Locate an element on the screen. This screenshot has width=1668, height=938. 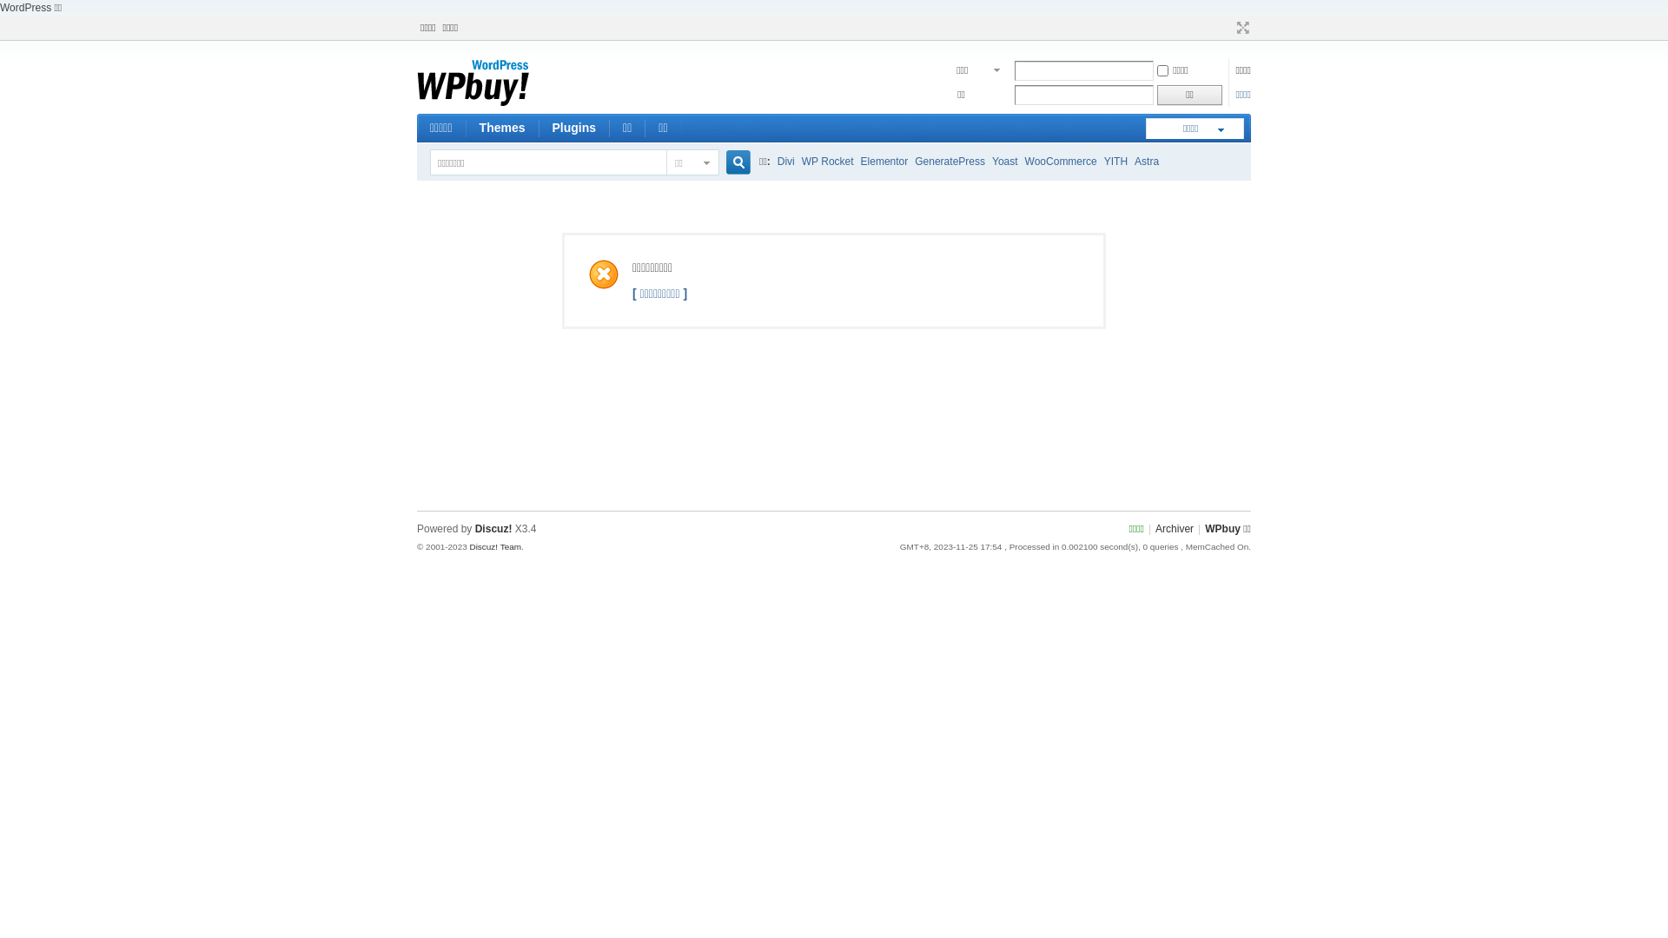
YITH is located at coordinates (1115, 162).